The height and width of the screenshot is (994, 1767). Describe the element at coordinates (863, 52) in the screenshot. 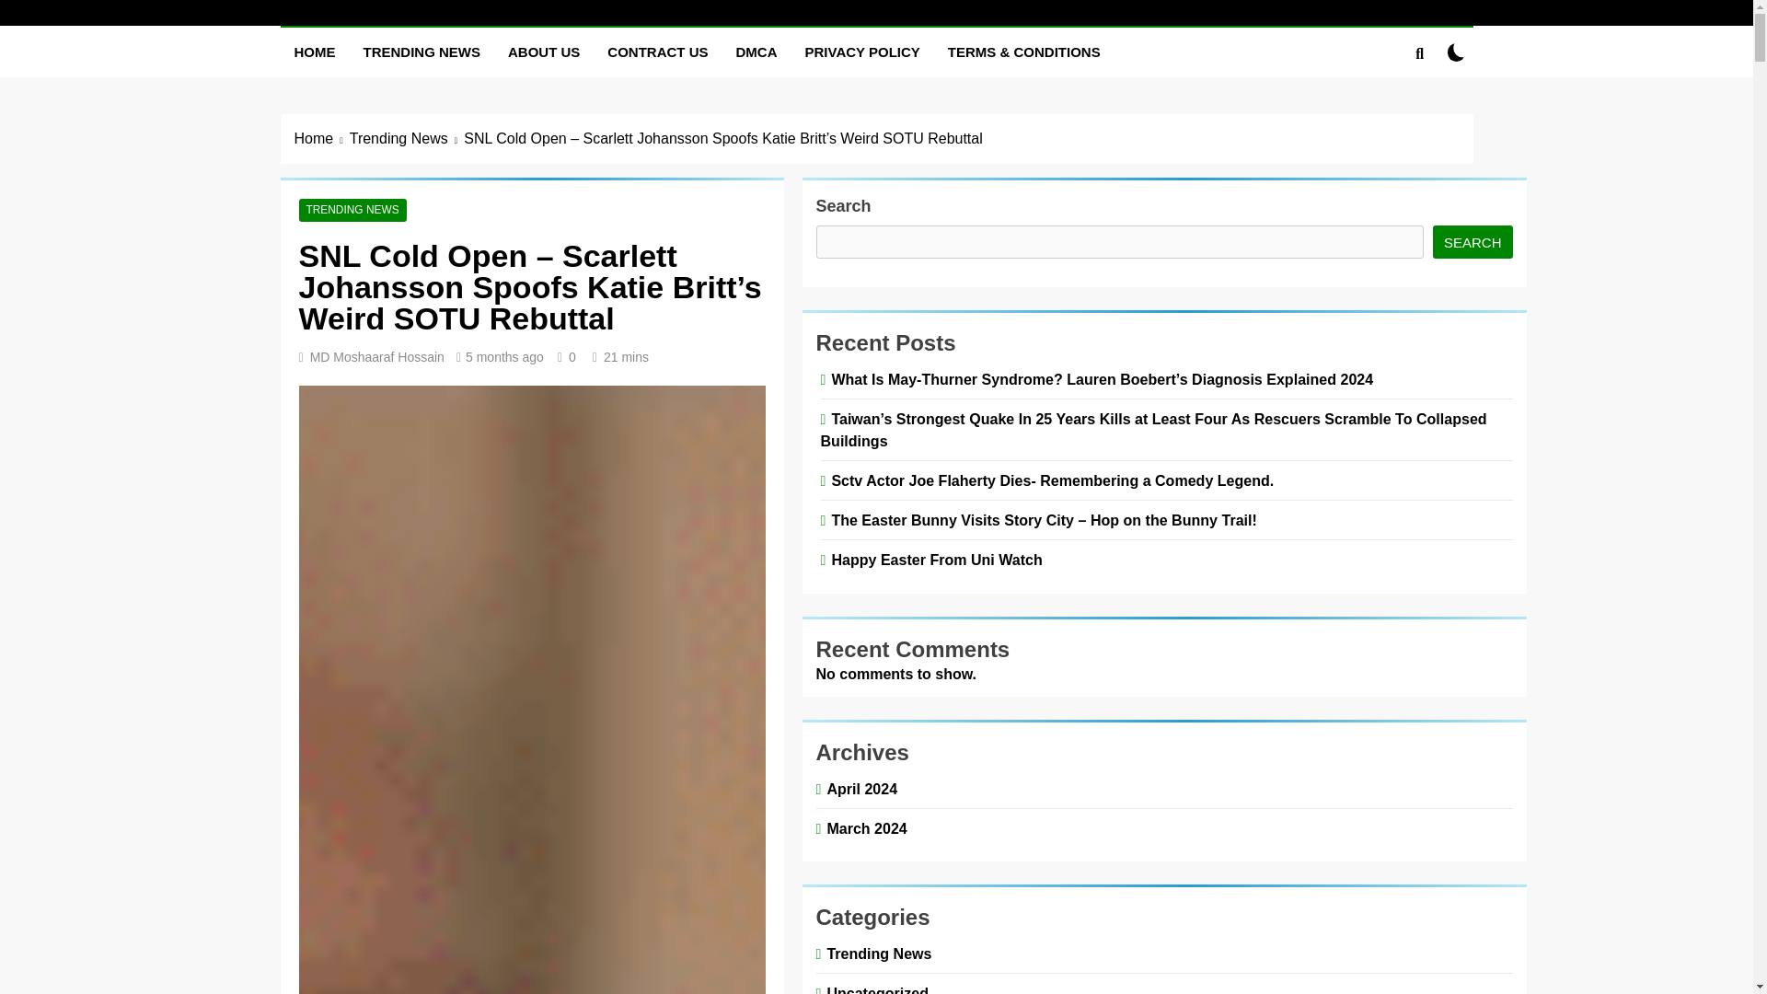

I see `PRIVACY POLICY` at that location.